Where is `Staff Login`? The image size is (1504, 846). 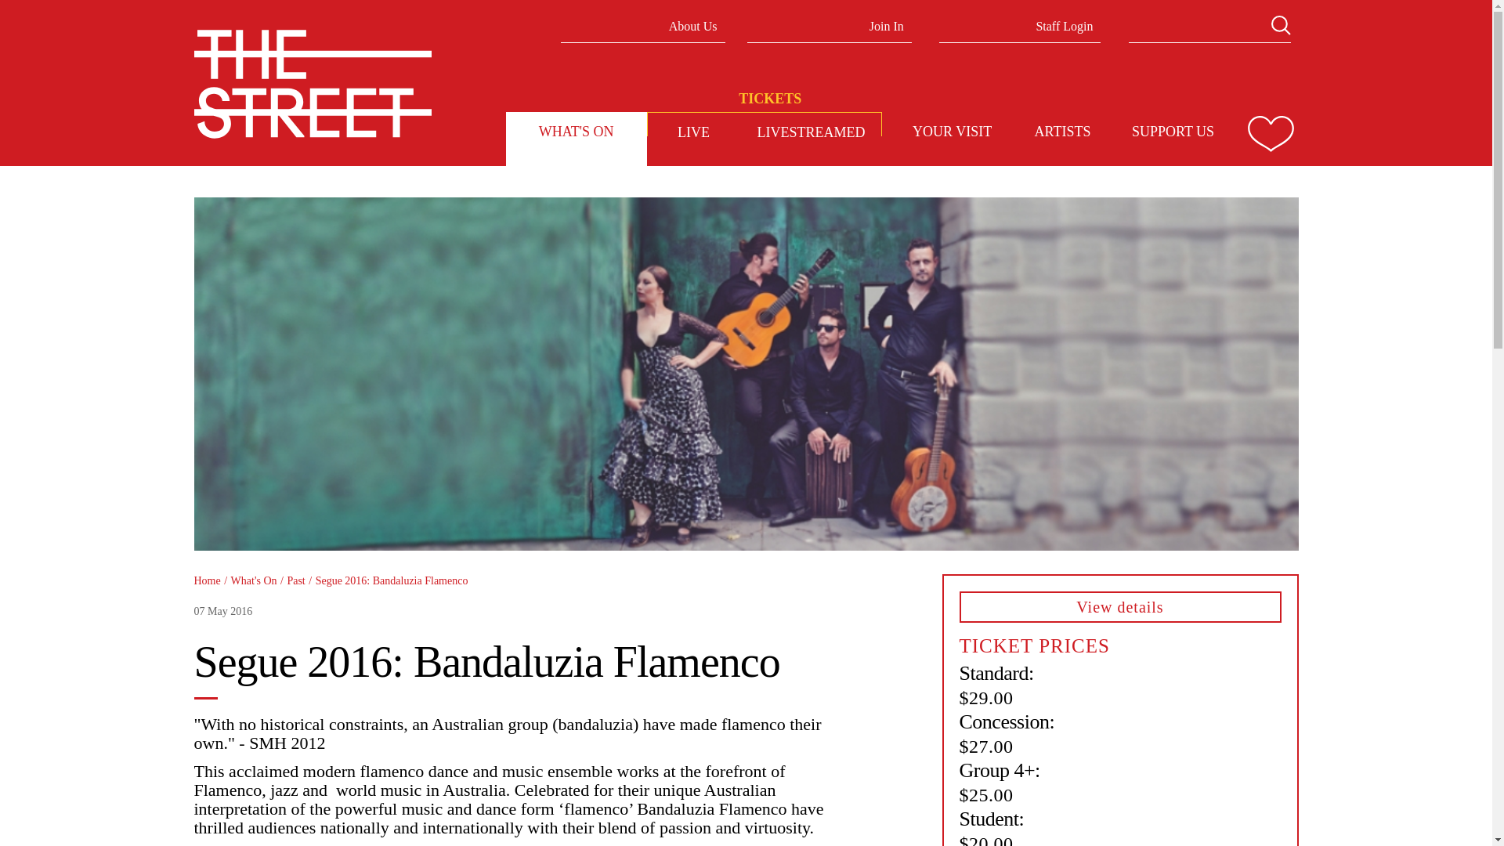 Staff Login is located at coordinates (1020, 21).